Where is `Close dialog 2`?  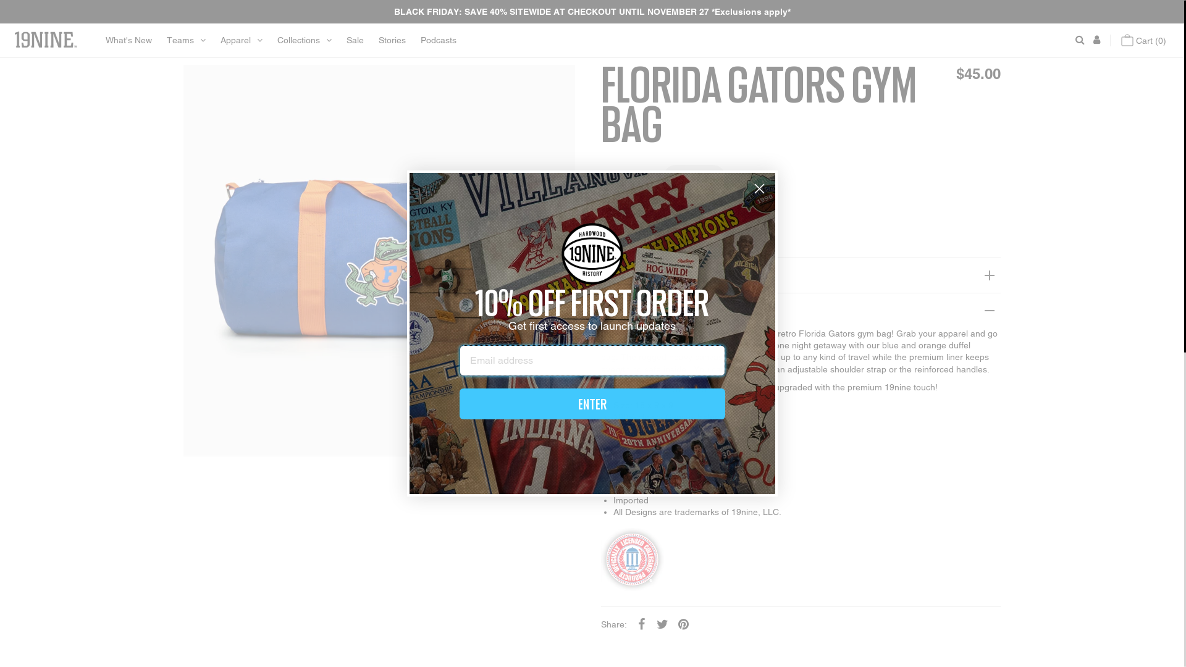 Close dialog 2 is located at coordinates (760, 189).